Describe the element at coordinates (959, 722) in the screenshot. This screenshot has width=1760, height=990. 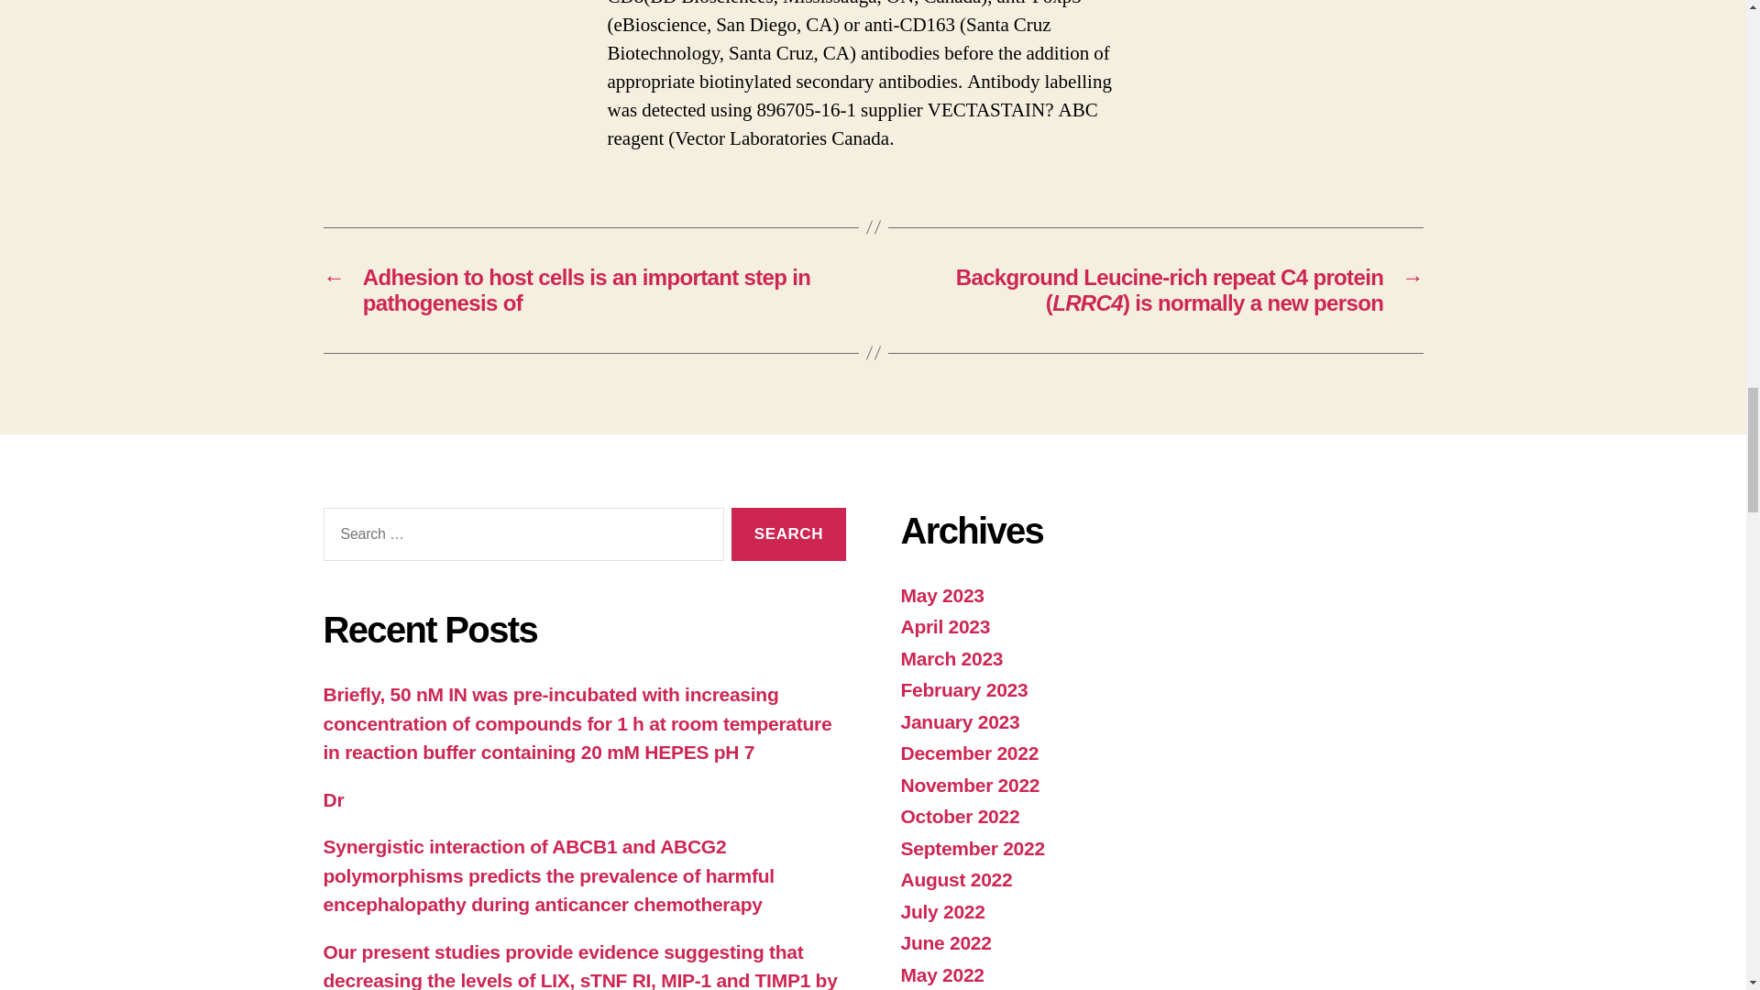
I see `January 2023` at that location.